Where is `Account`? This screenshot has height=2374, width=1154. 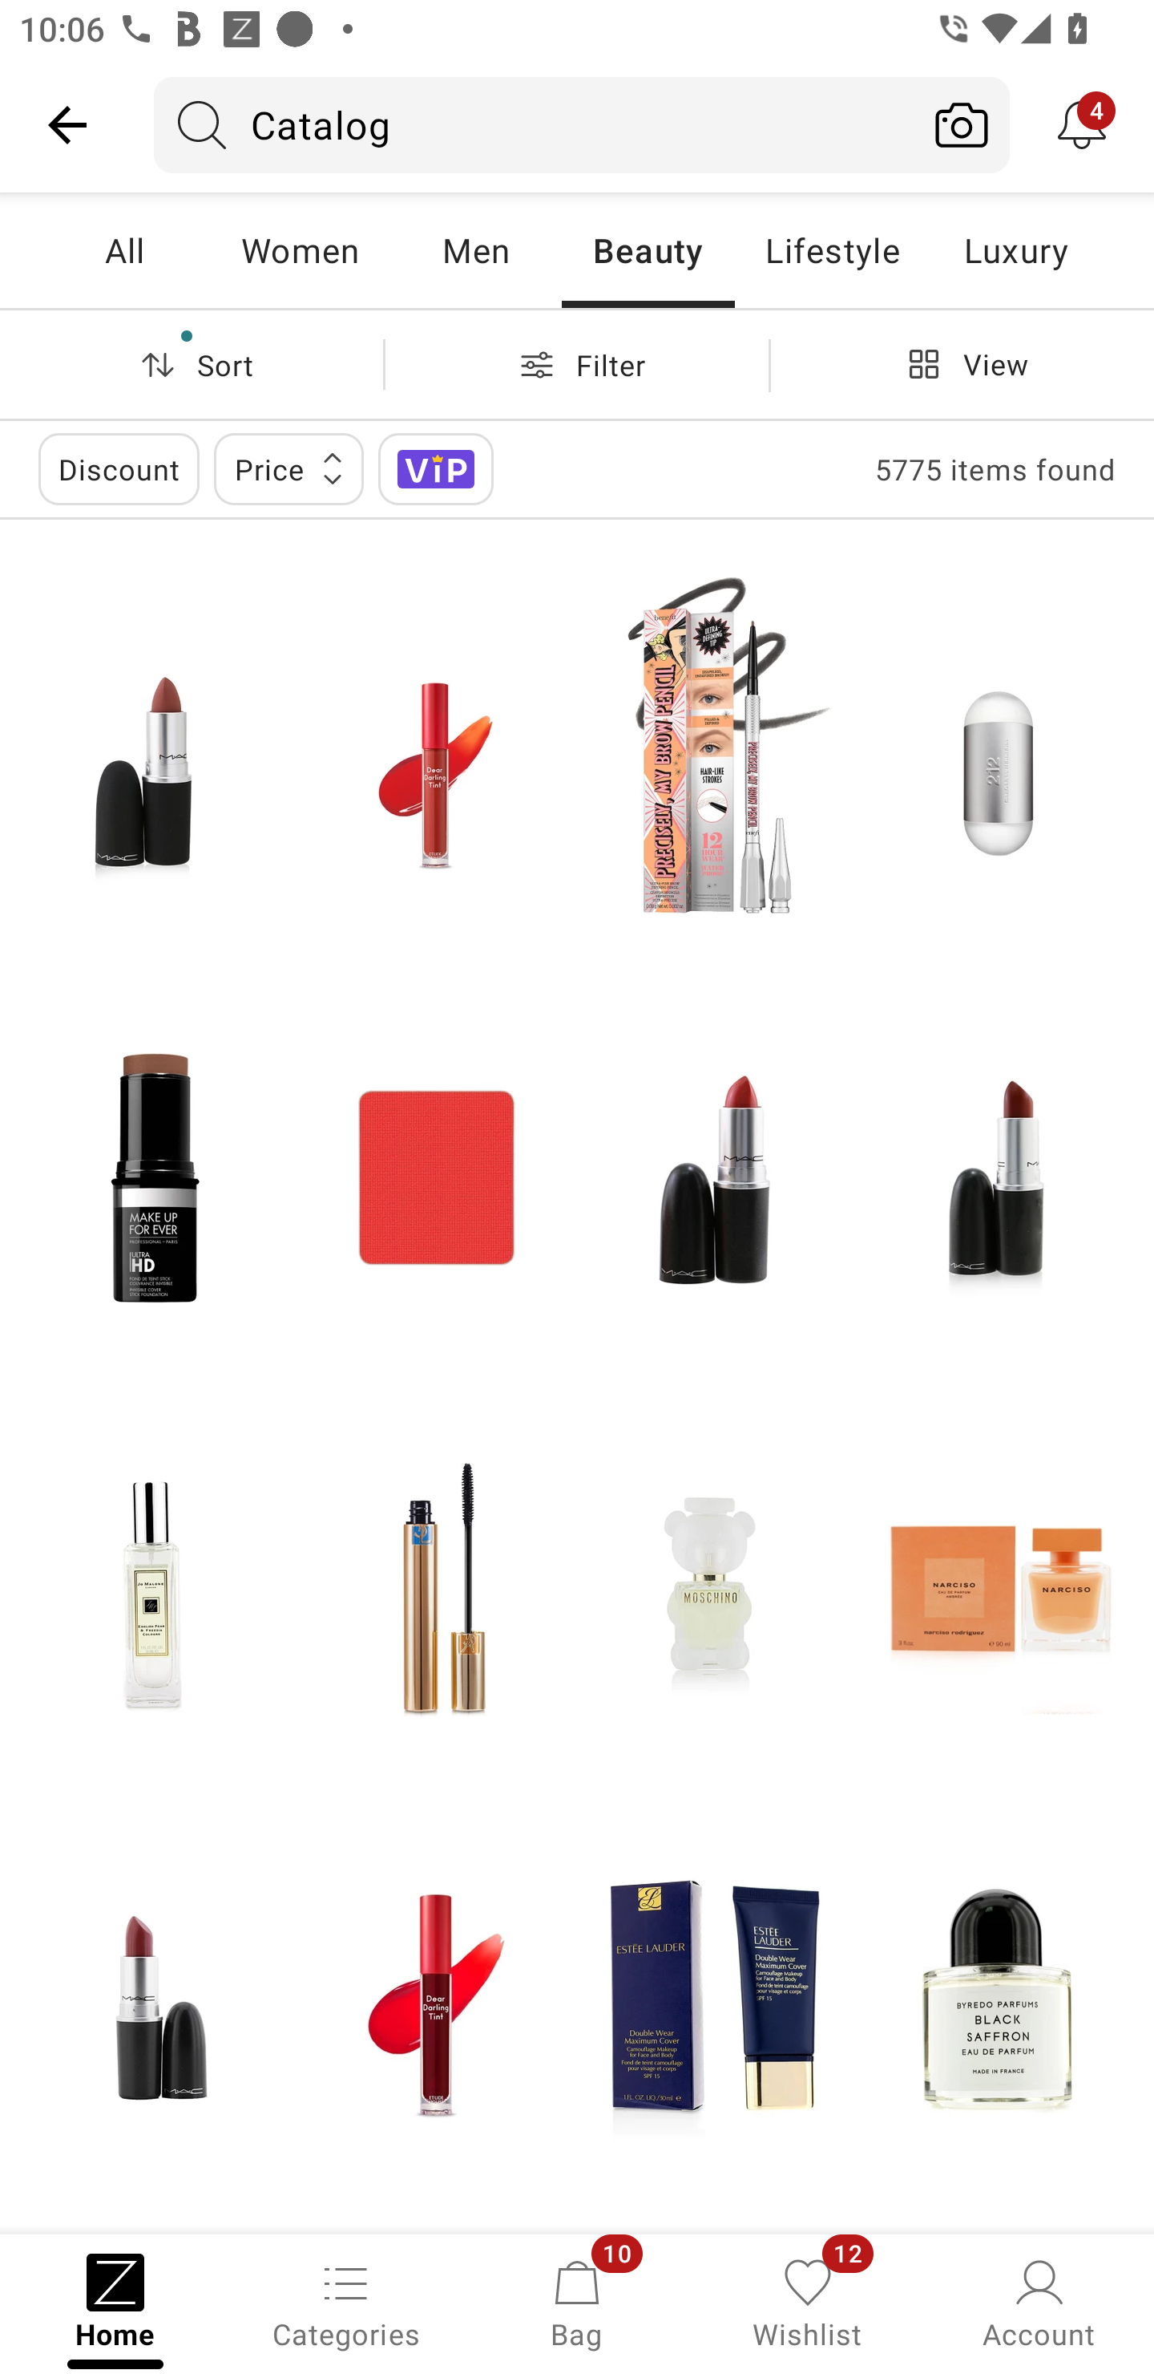 Account is located at coordinates (1039, 2302).